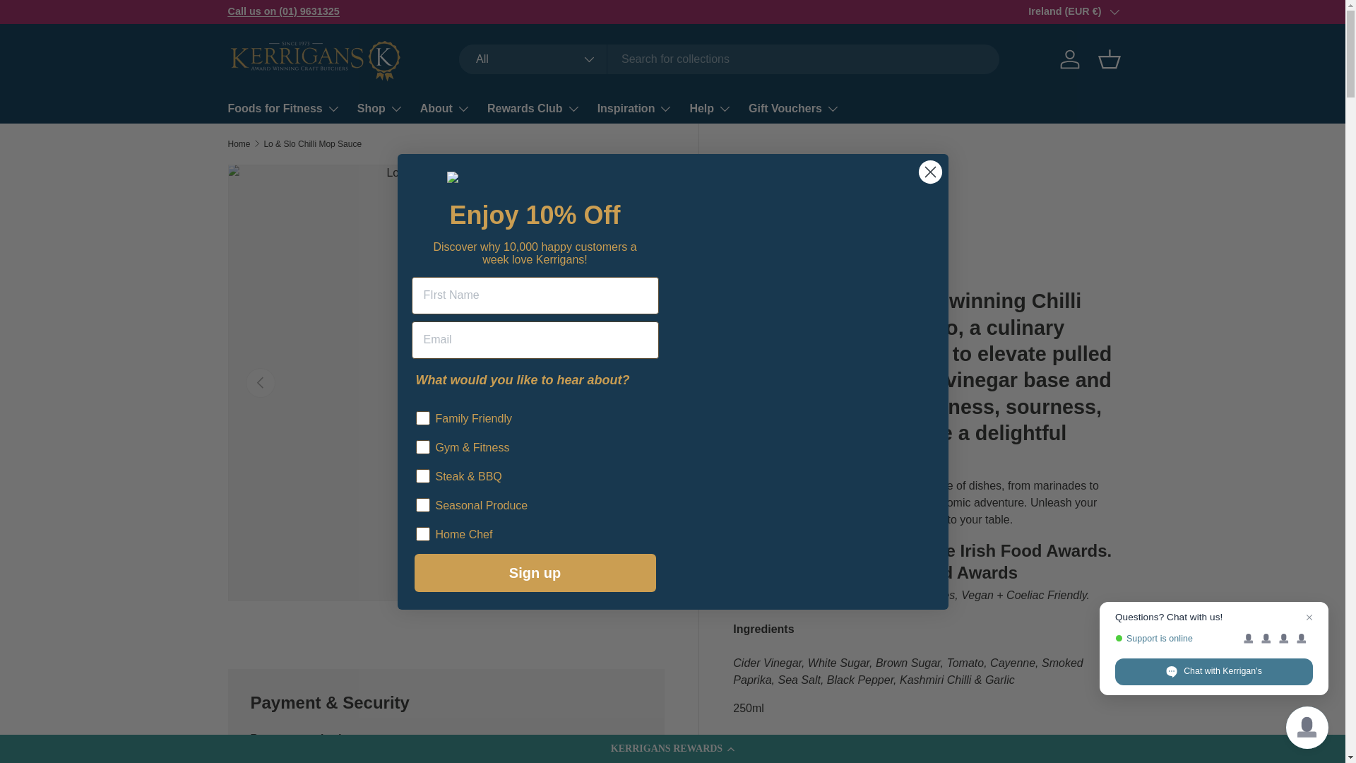  What do you see at coordinates (420, 406) in the screenshot?
I see `on` at bounding box center [420, 406].